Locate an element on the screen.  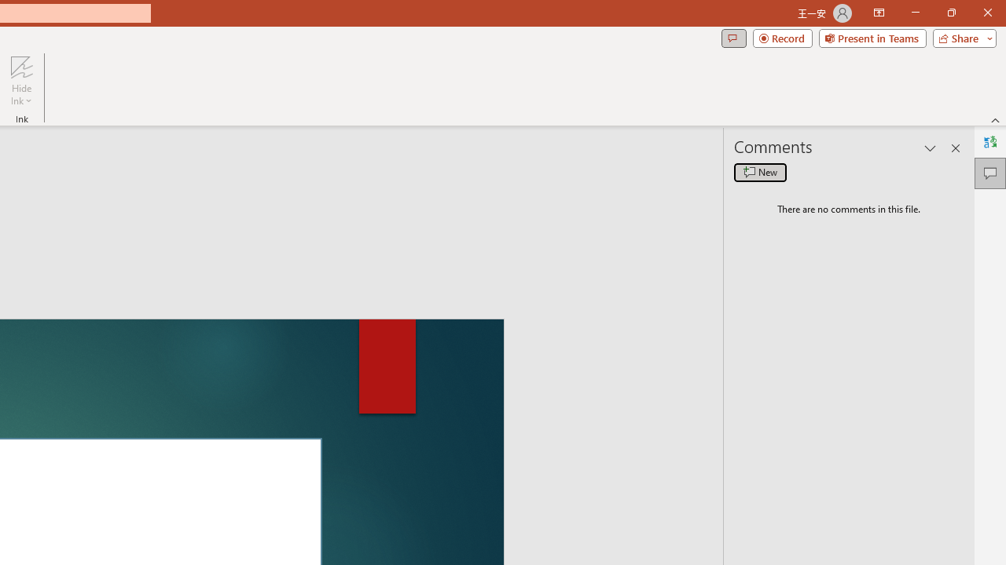
Drop Cap is located at coordinates (428, 127).